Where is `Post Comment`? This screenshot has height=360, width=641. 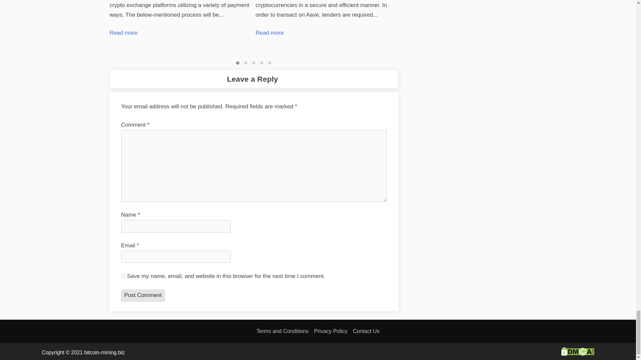 Post Comment is located at coordinates (143, 295).